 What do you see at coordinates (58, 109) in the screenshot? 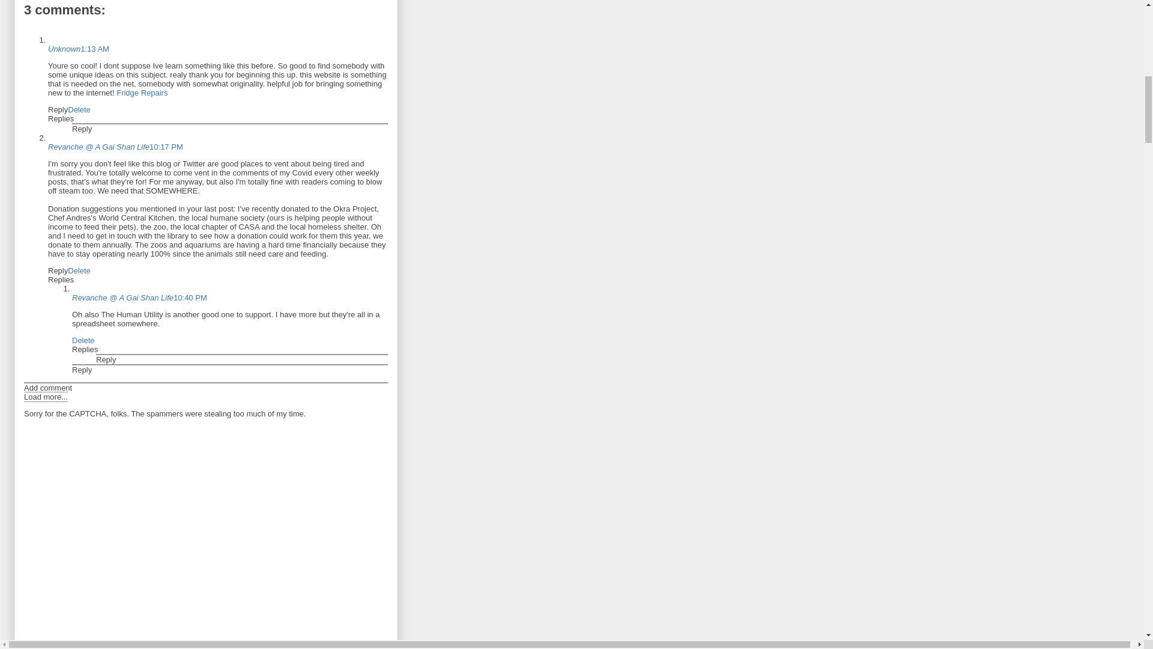
I see `Reply` at bounding box center [58, 109].